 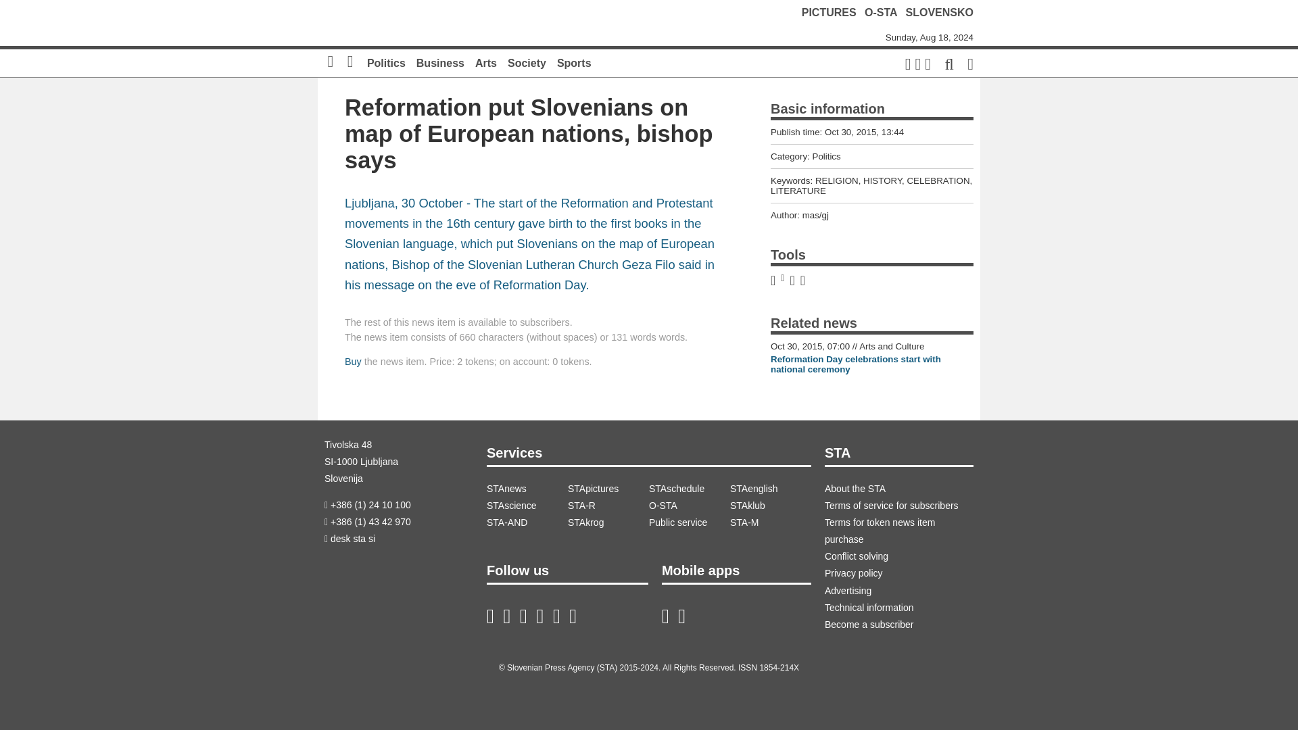 I want to click on O-STA, so click(x=880, y=12).